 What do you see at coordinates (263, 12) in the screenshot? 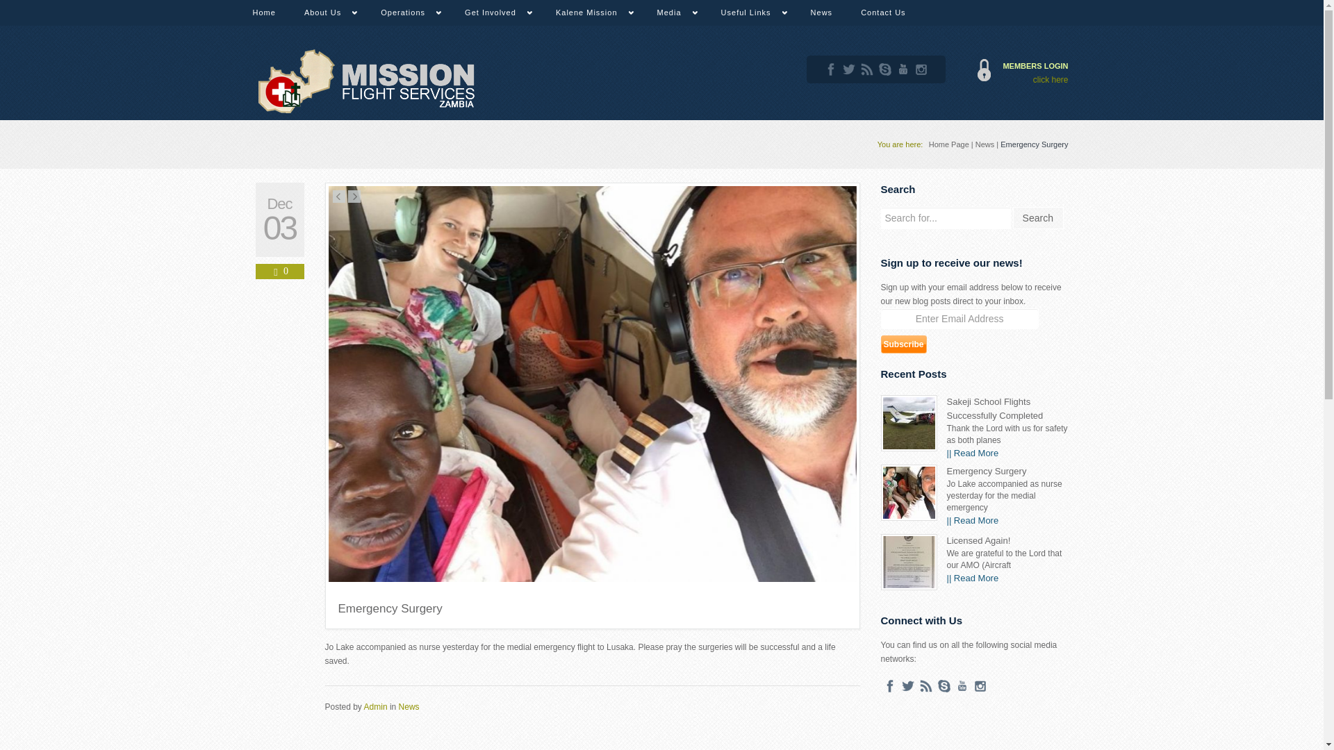
I see `Home` at bounding box center [263, 12].